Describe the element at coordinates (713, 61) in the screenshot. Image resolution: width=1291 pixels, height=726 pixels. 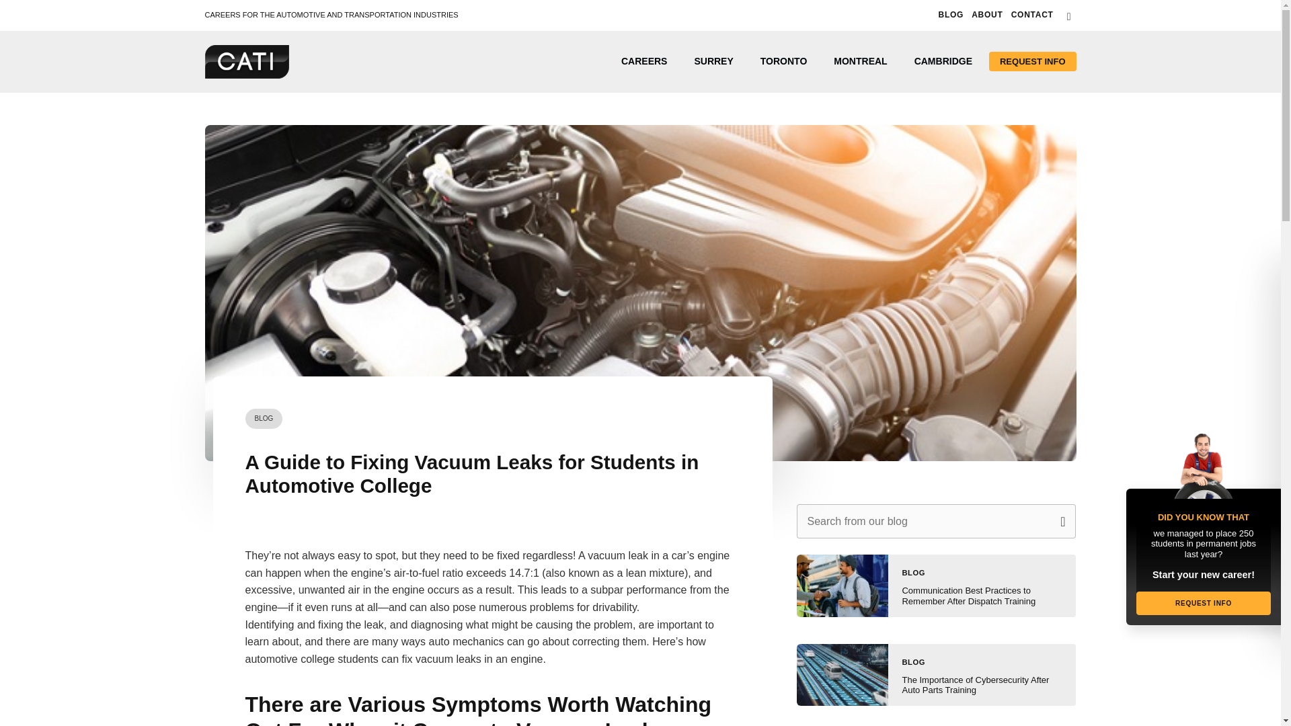
I see `SURREY` at that location.